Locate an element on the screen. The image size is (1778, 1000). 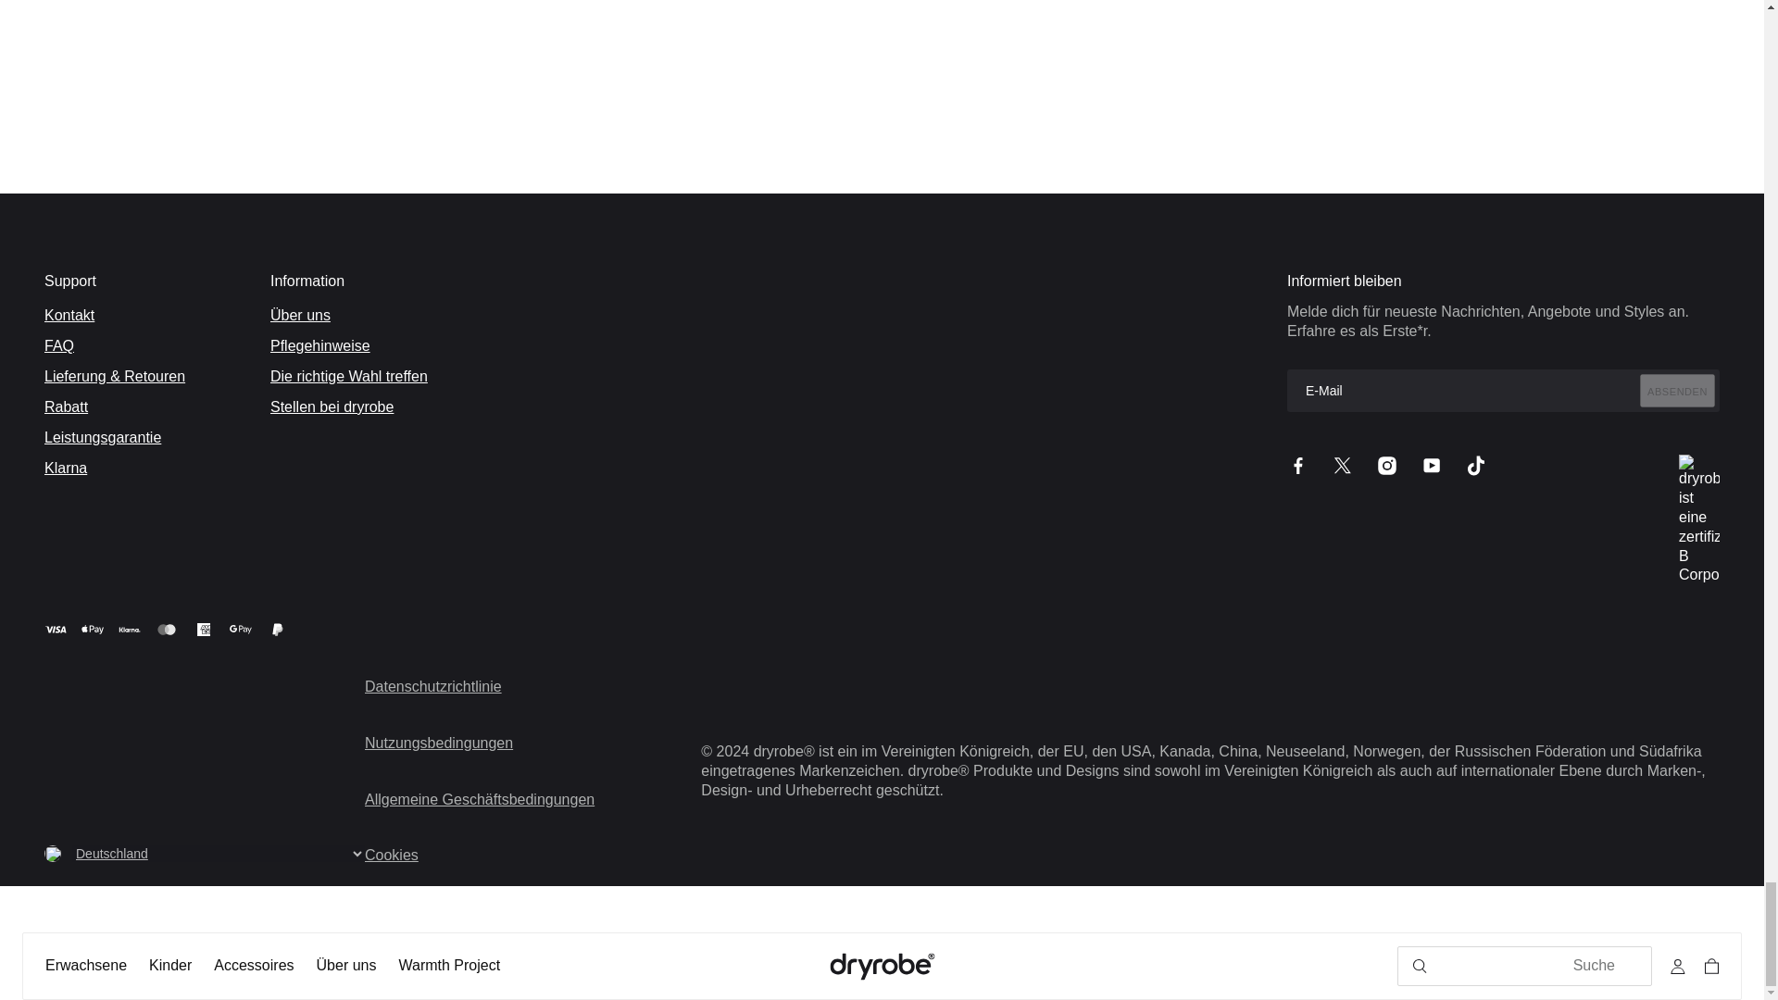
Konto is located at coordinates (1678, 967).